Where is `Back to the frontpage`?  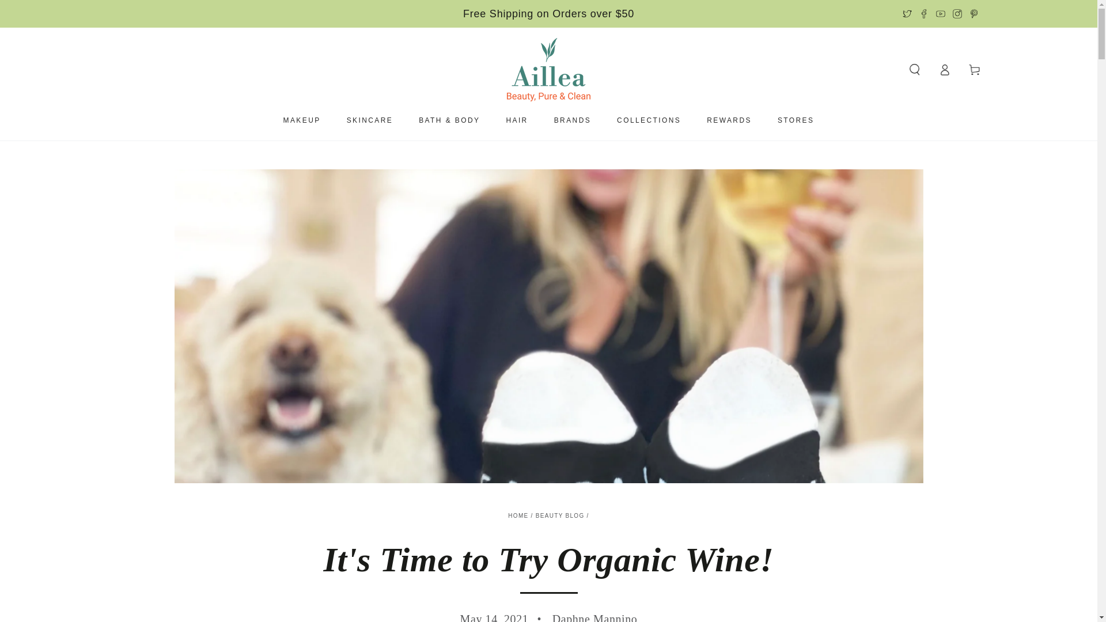 Back to the frontpage is located at coordinates (518, 515).